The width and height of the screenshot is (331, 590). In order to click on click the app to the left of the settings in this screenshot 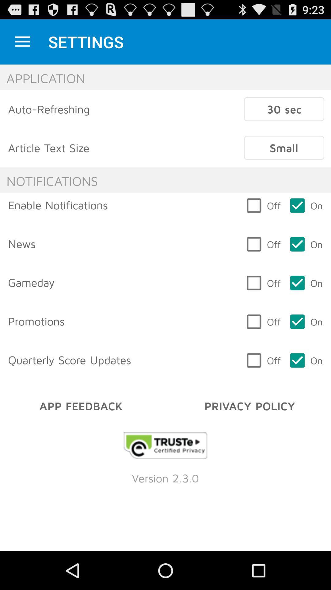, I will do `click(22, 42)`.